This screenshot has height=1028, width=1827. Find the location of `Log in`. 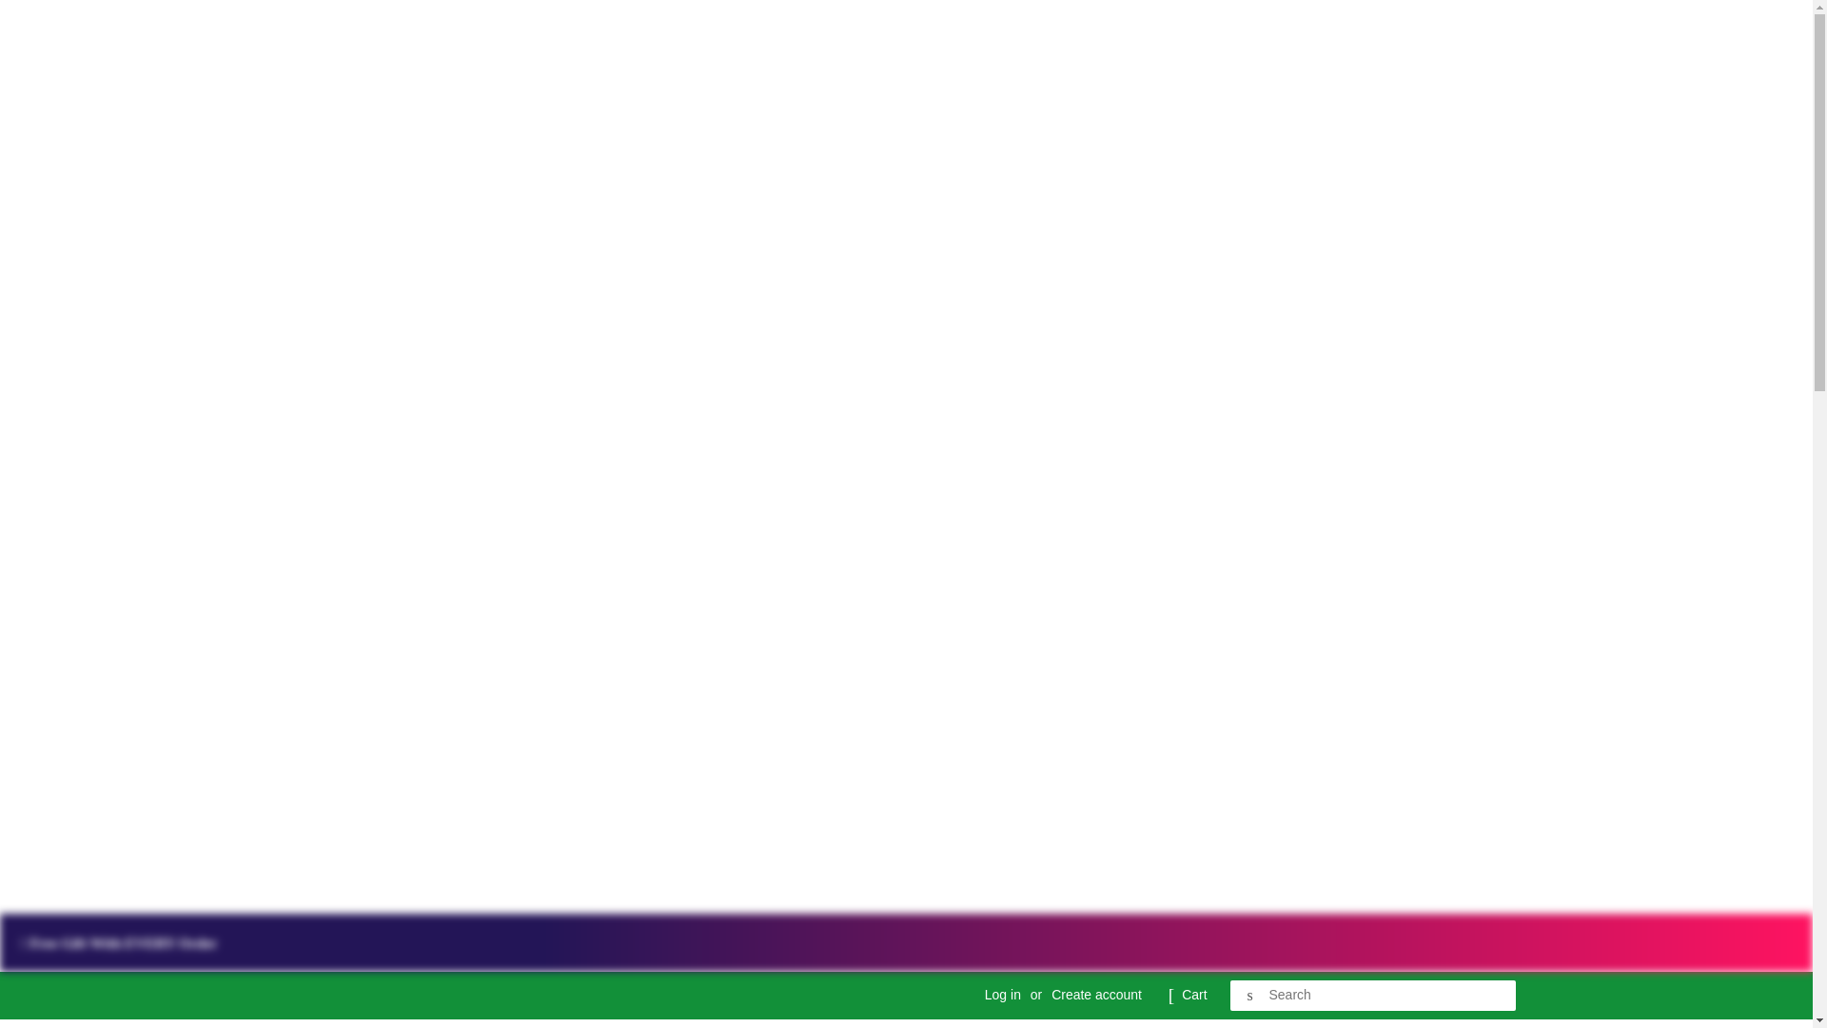

Log in is located at coordinates (1003, 994).